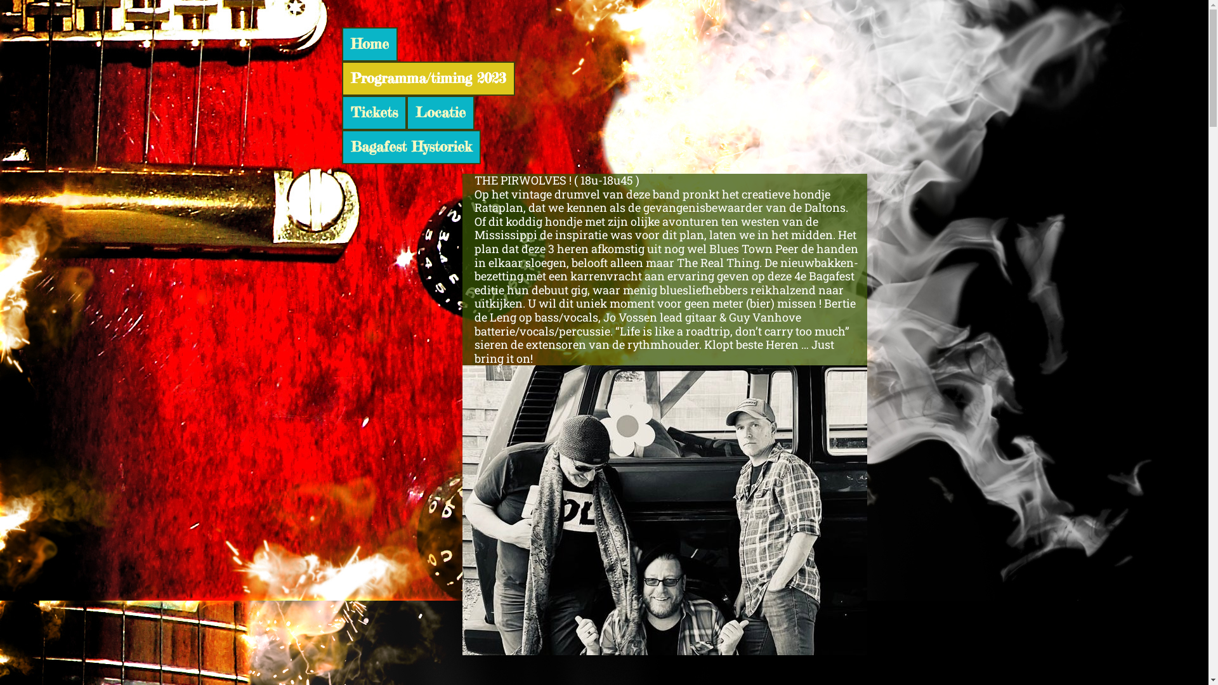 The image size is (1218, 685). Describe the element at coordinates (374, 113) in the screenshot. I see `Tickets` at that location.